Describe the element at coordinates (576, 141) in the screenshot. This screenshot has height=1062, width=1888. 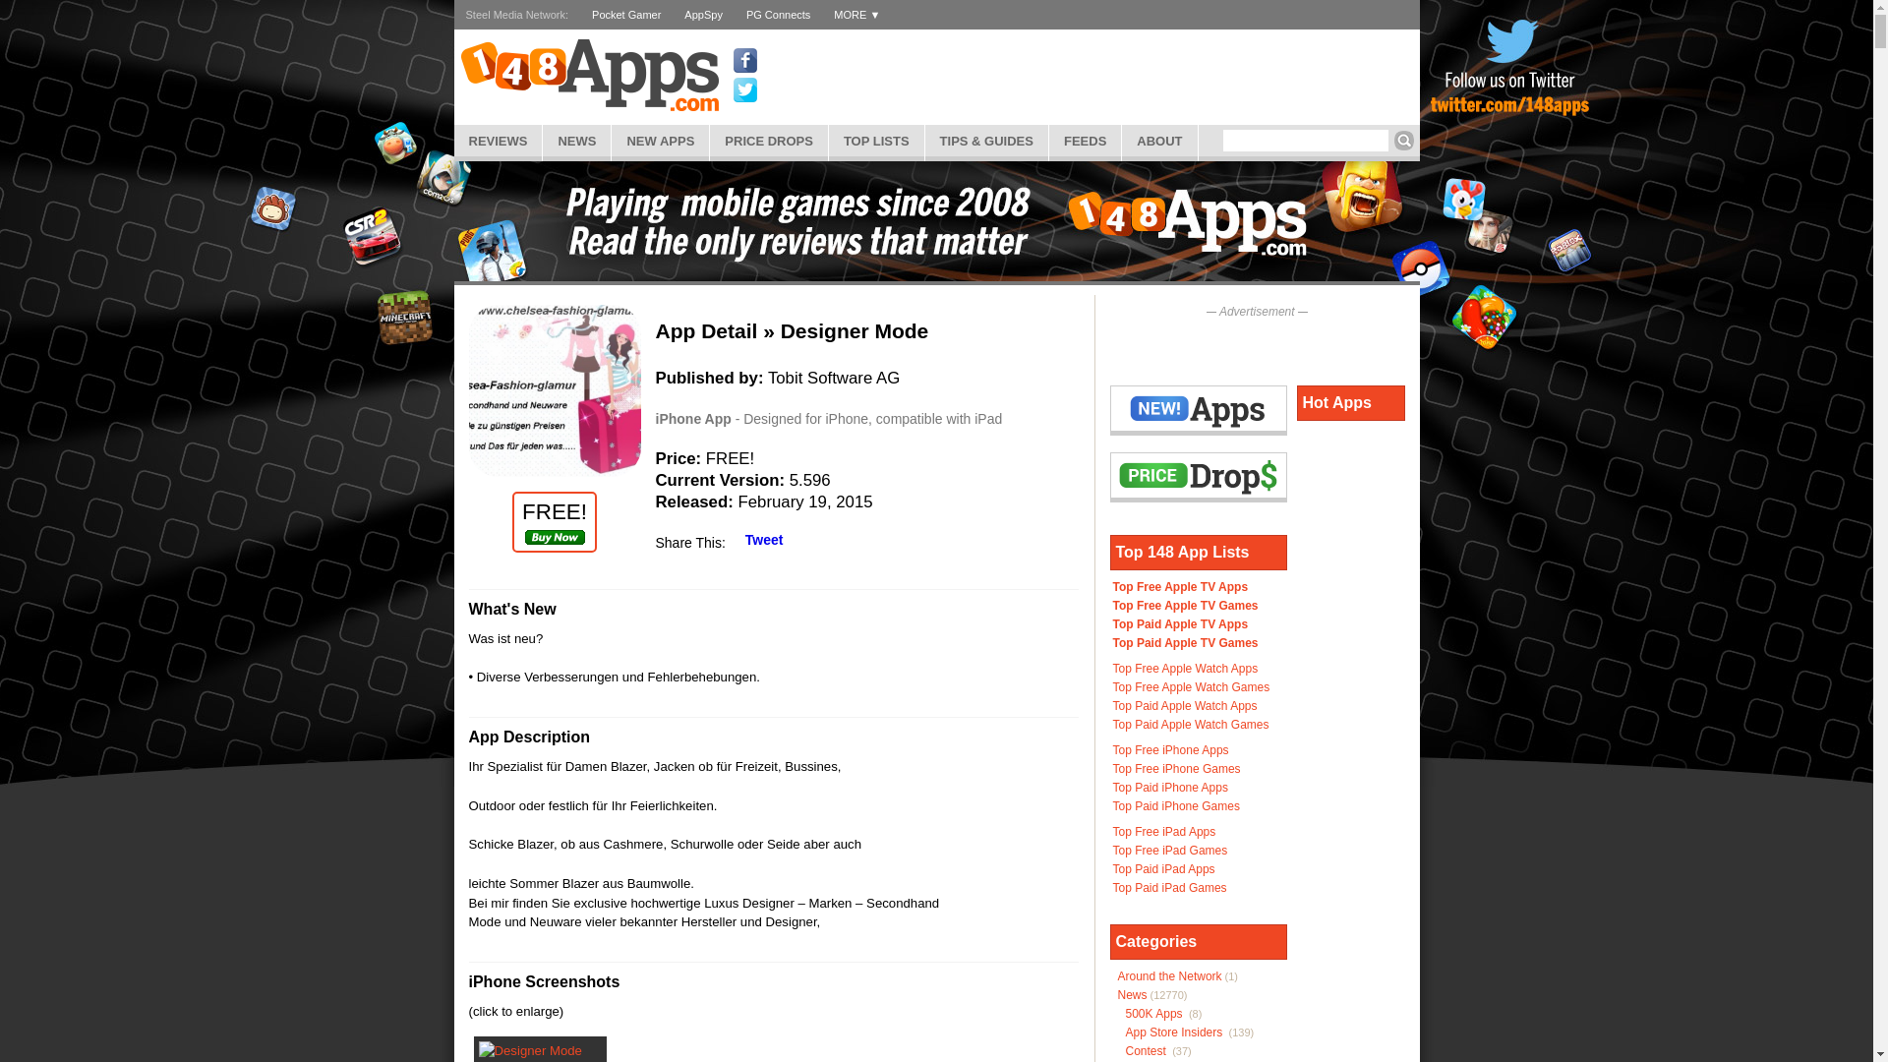
I see `NEWS` at that location.